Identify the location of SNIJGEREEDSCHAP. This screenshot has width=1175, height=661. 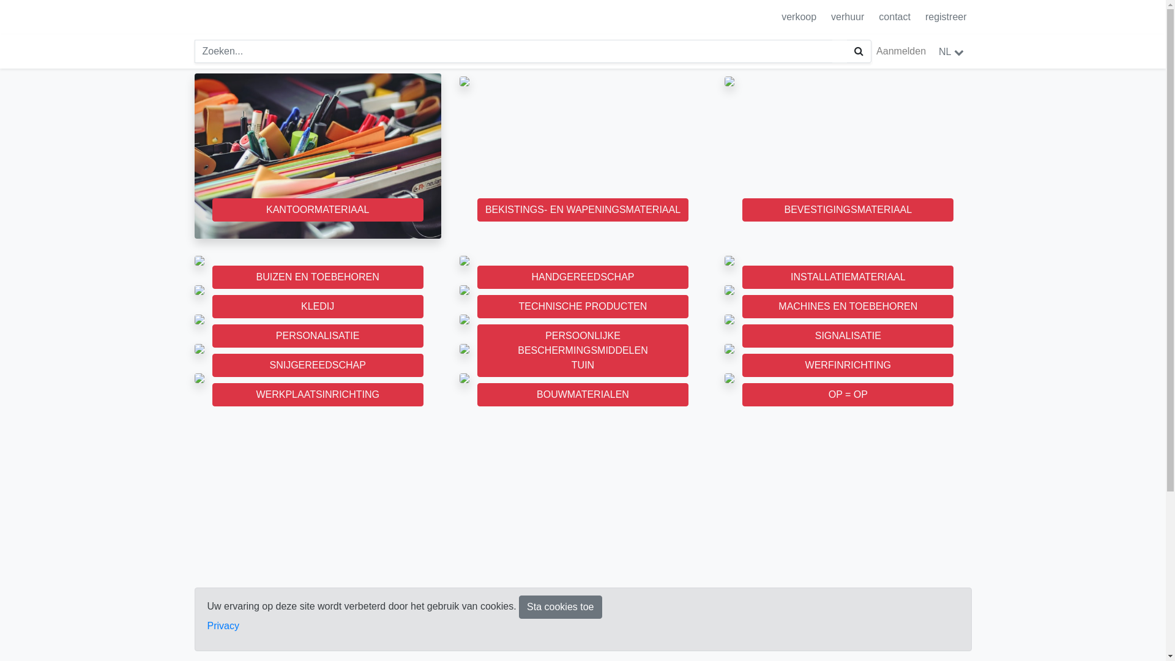
(317, 365).